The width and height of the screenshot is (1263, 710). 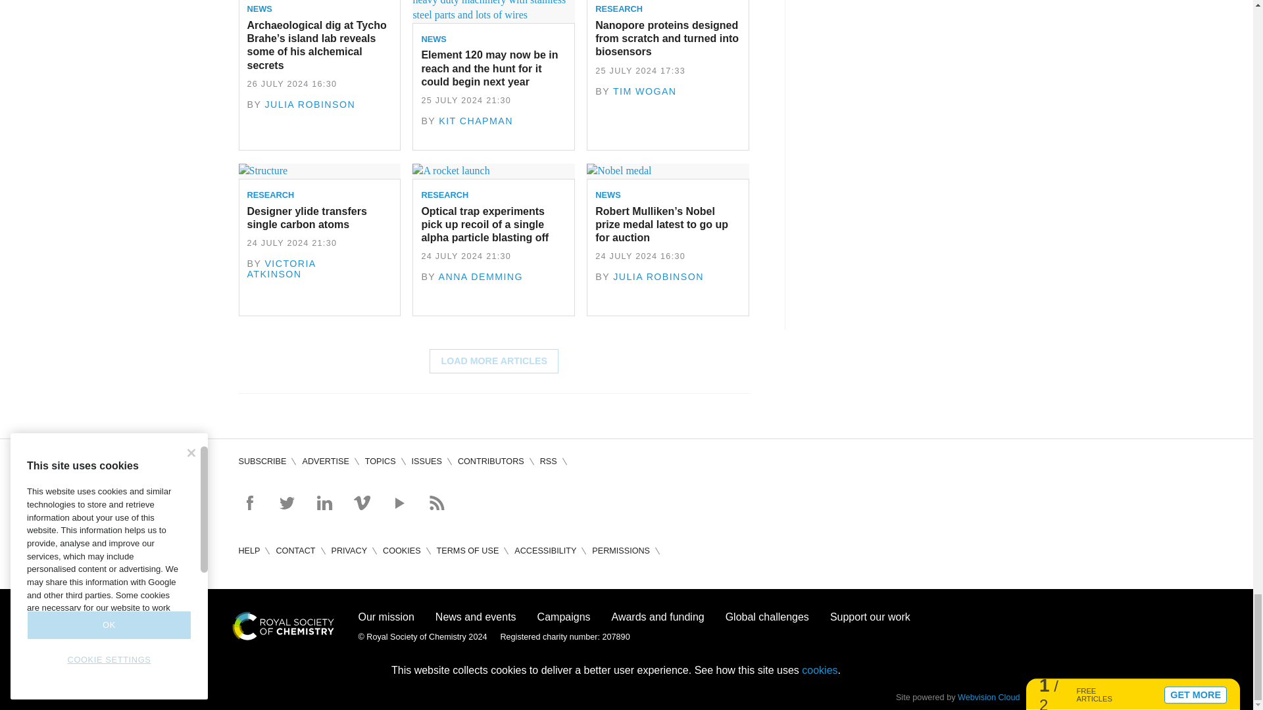 What do you see at coordinates (287, 502) in the screenshot?
I see `Follow on Twitter` at bounding box center [287, 502].